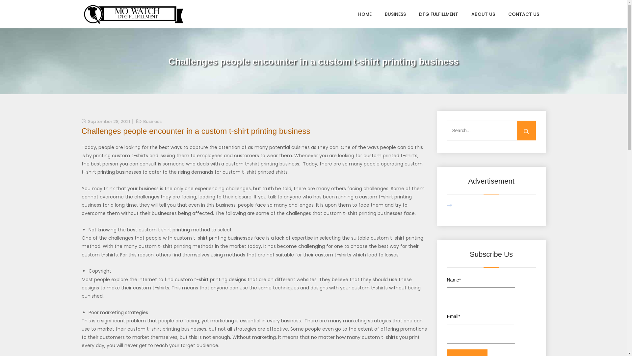 This screenshot has height=356, width=632. I want to click on CONTACT US, so click(524, 15).